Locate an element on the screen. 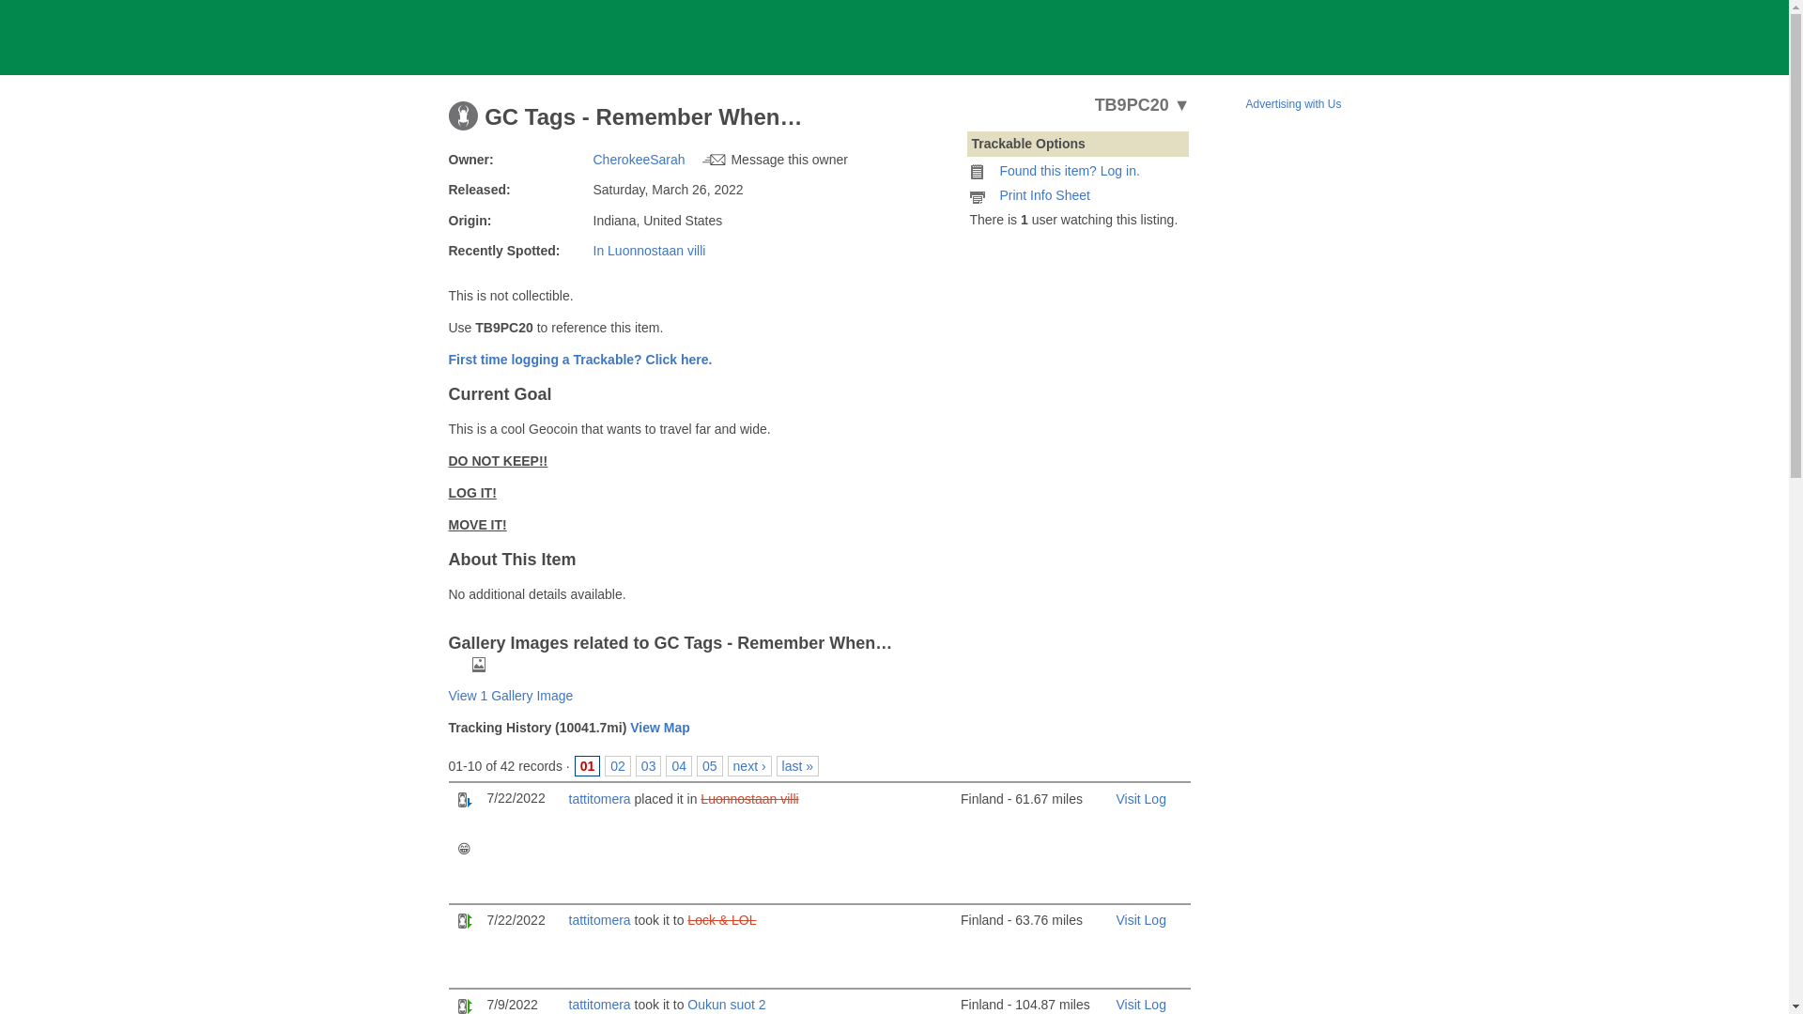  Visit Log is located at coordinates (1140, 920).